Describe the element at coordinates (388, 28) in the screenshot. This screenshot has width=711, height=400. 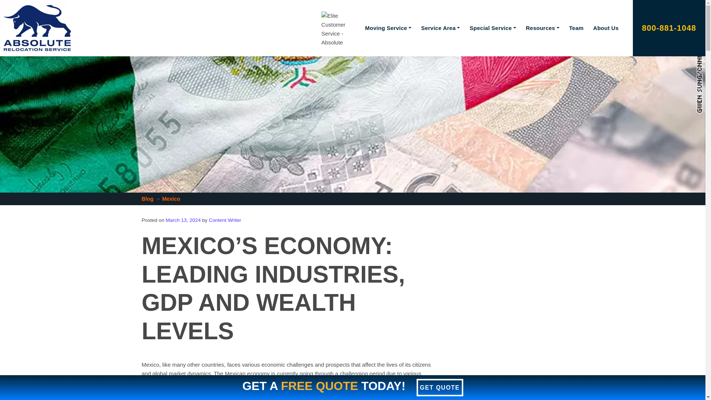
I see `Moving Service` at that location.